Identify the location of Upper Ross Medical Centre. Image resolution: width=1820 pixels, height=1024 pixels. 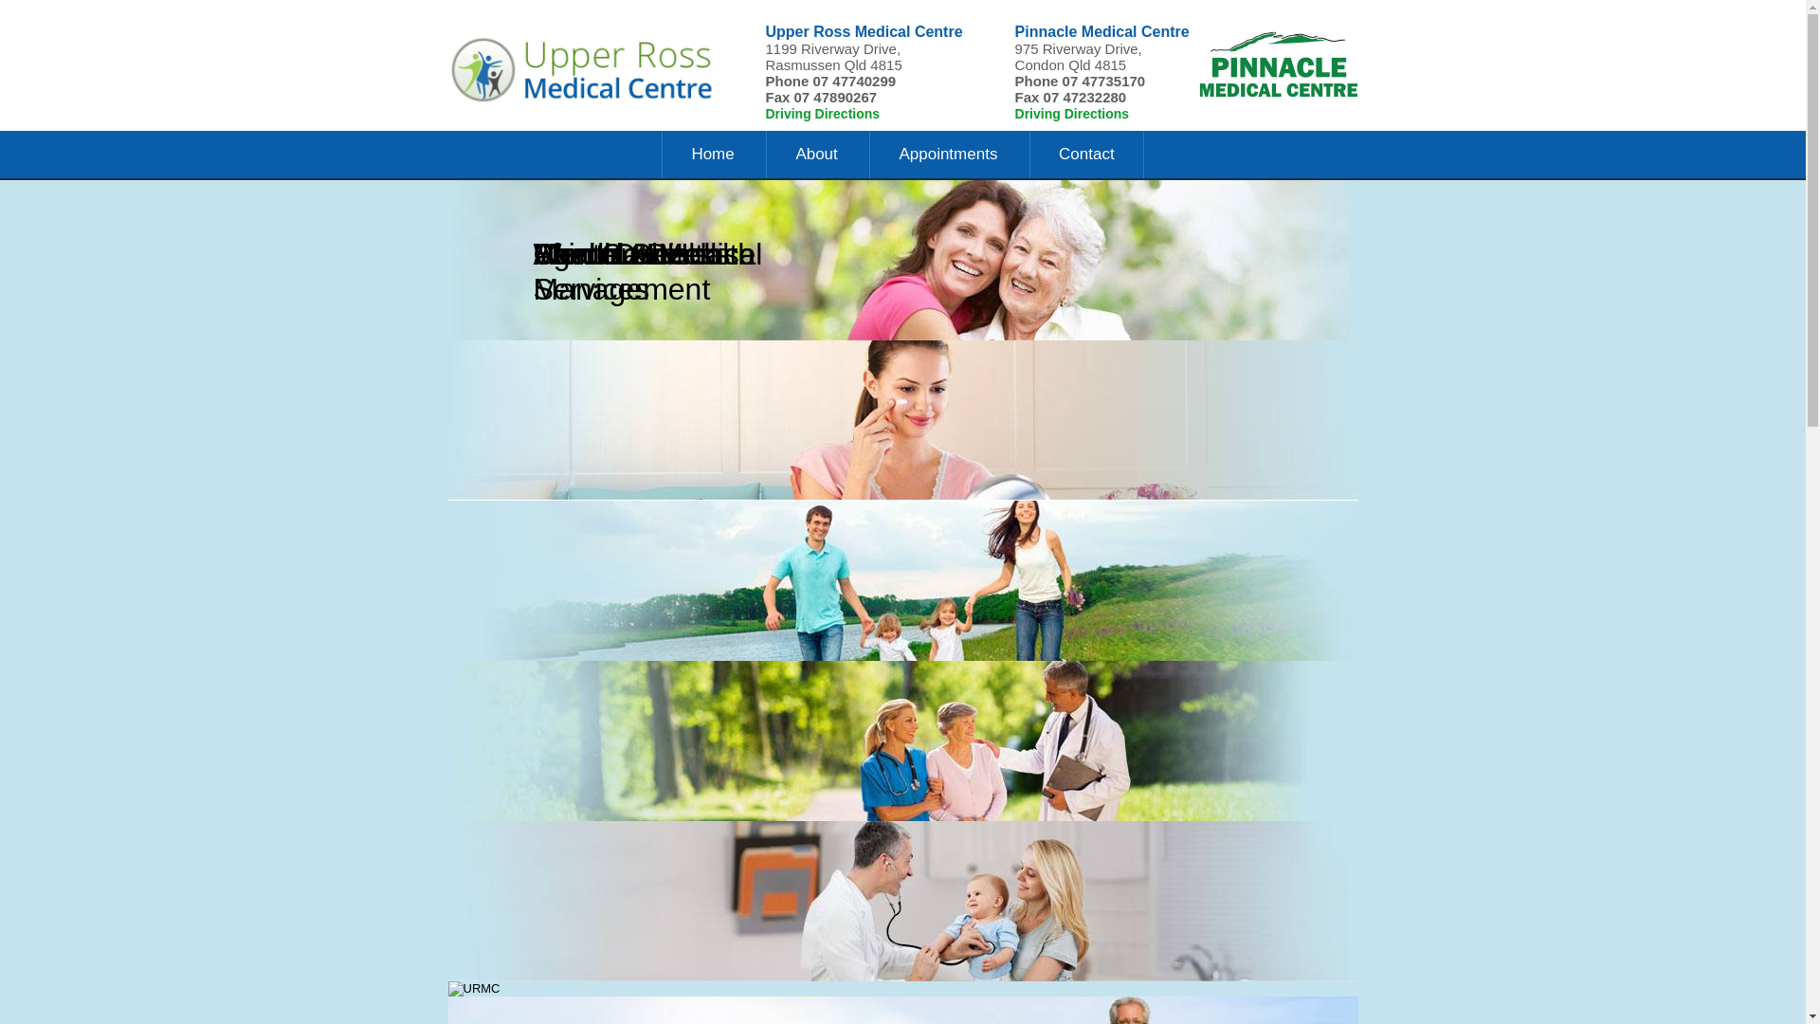
(846, 40).